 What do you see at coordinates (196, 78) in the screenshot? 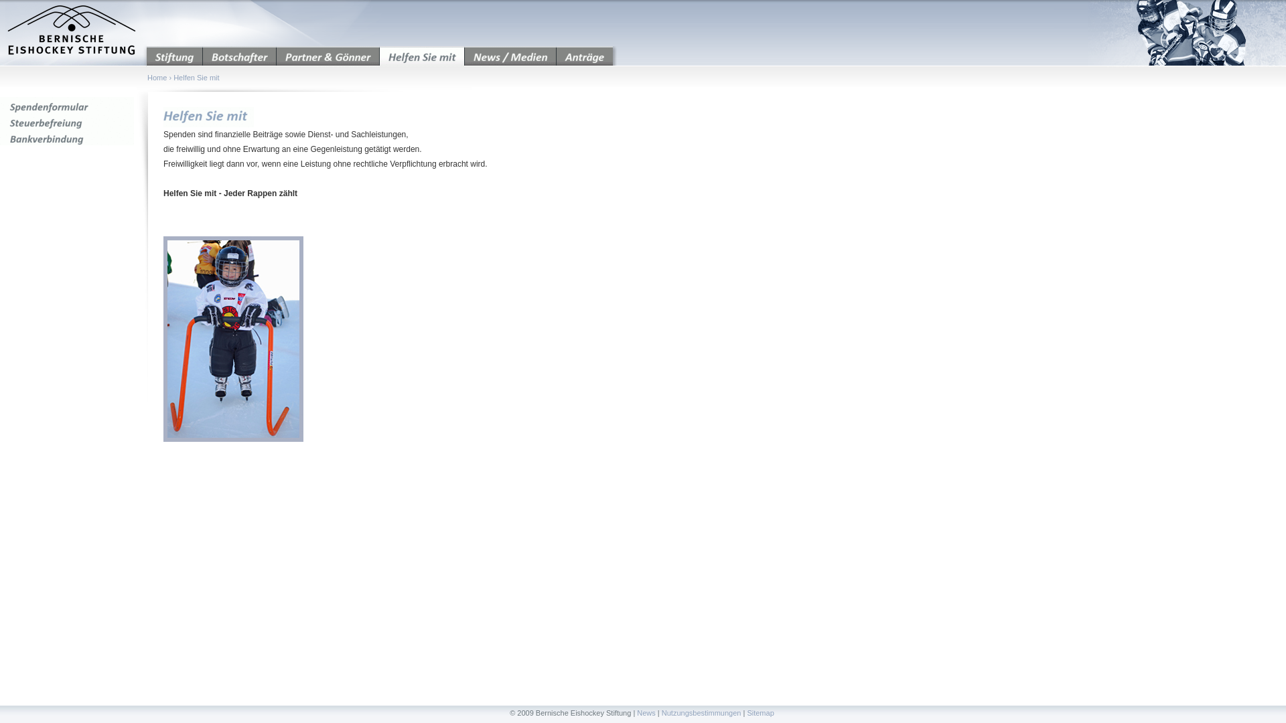
I see `Helfen Sie mit` at bounding box center [196, 78].